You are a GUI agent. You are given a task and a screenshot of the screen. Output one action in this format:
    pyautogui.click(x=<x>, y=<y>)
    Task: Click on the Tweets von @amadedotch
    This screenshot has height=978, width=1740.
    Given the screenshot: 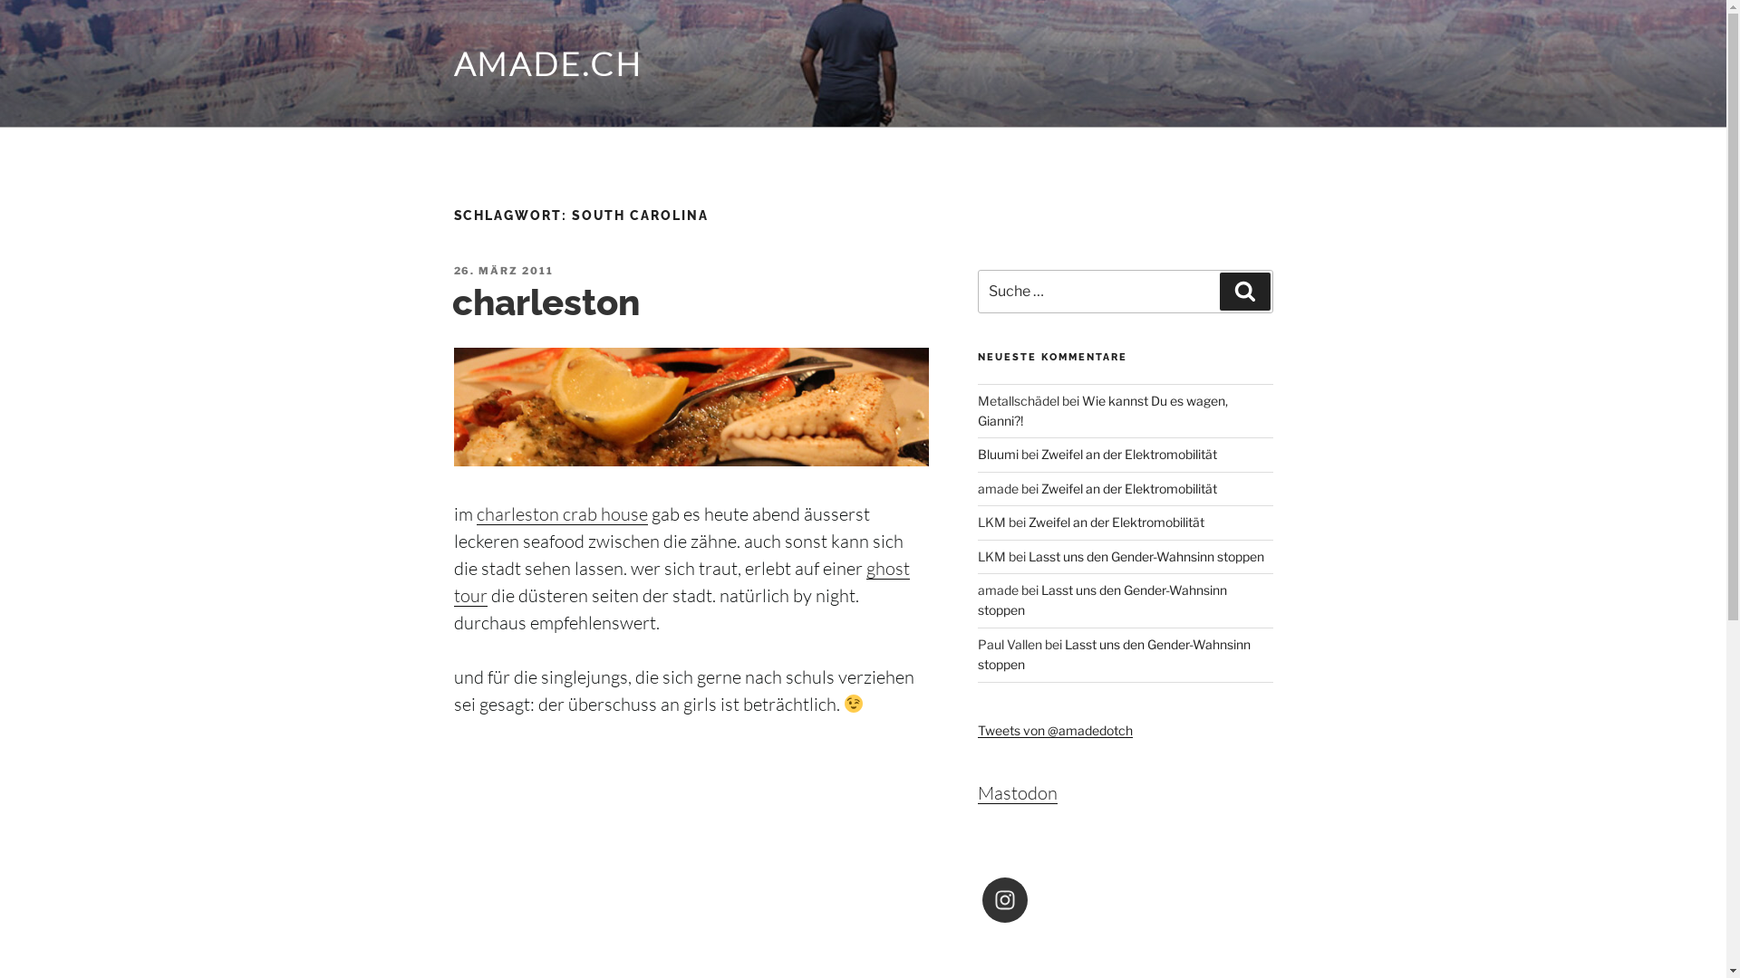 What is the action you would take?
    pyautogui.click(x=1055, y=730)
    